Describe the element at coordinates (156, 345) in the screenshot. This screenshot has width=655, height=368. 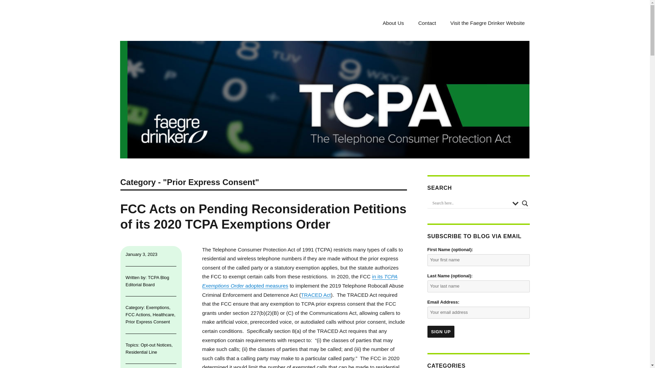
I see `Opt-out Notices` at that location.